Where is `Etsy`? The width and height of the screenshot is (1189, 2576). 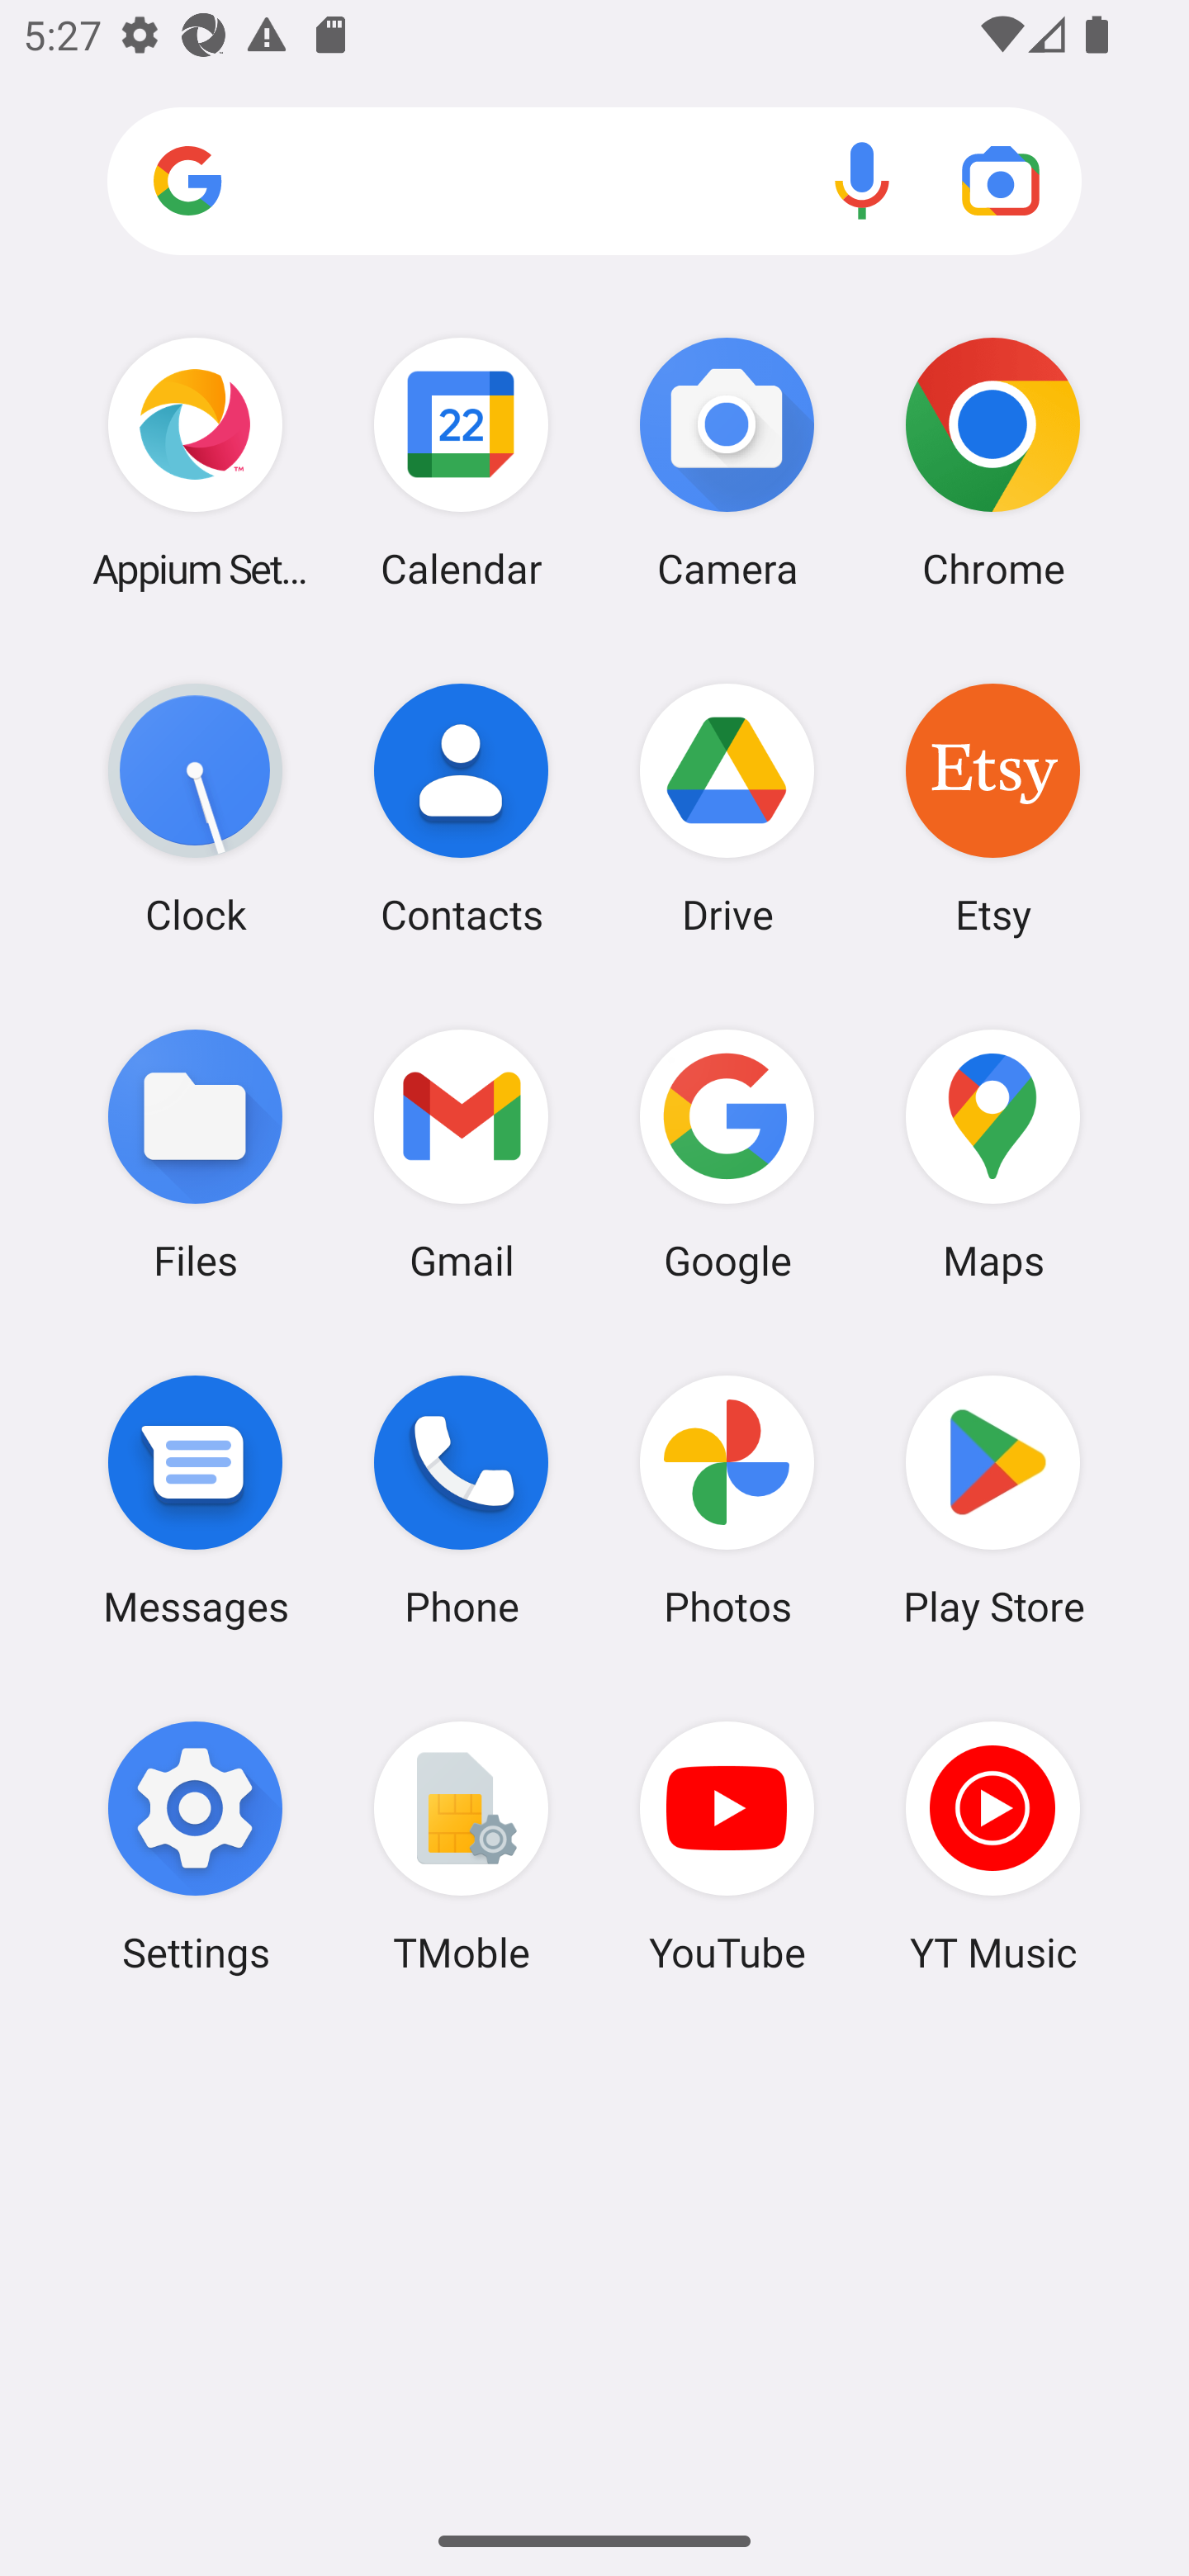 Etsy is located at coordinates (992, 808).